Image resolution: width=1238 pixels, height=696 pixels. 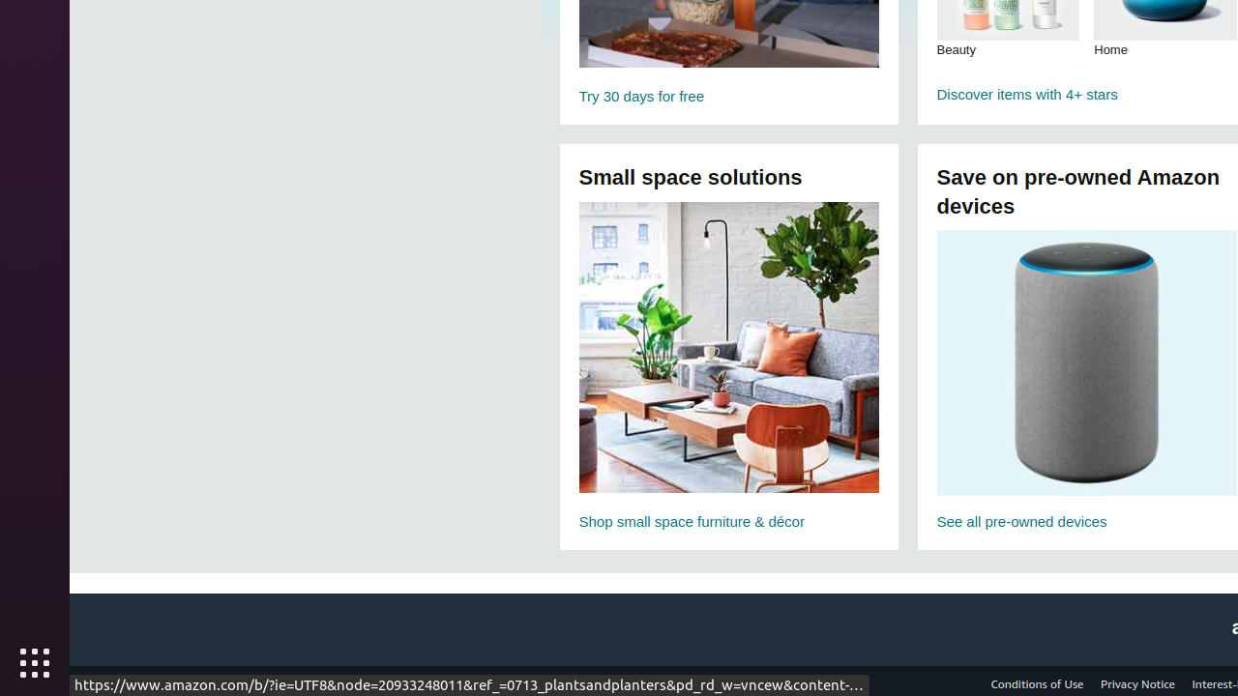 I want to click on Conditions of Use, so click(x=1037, y=684).